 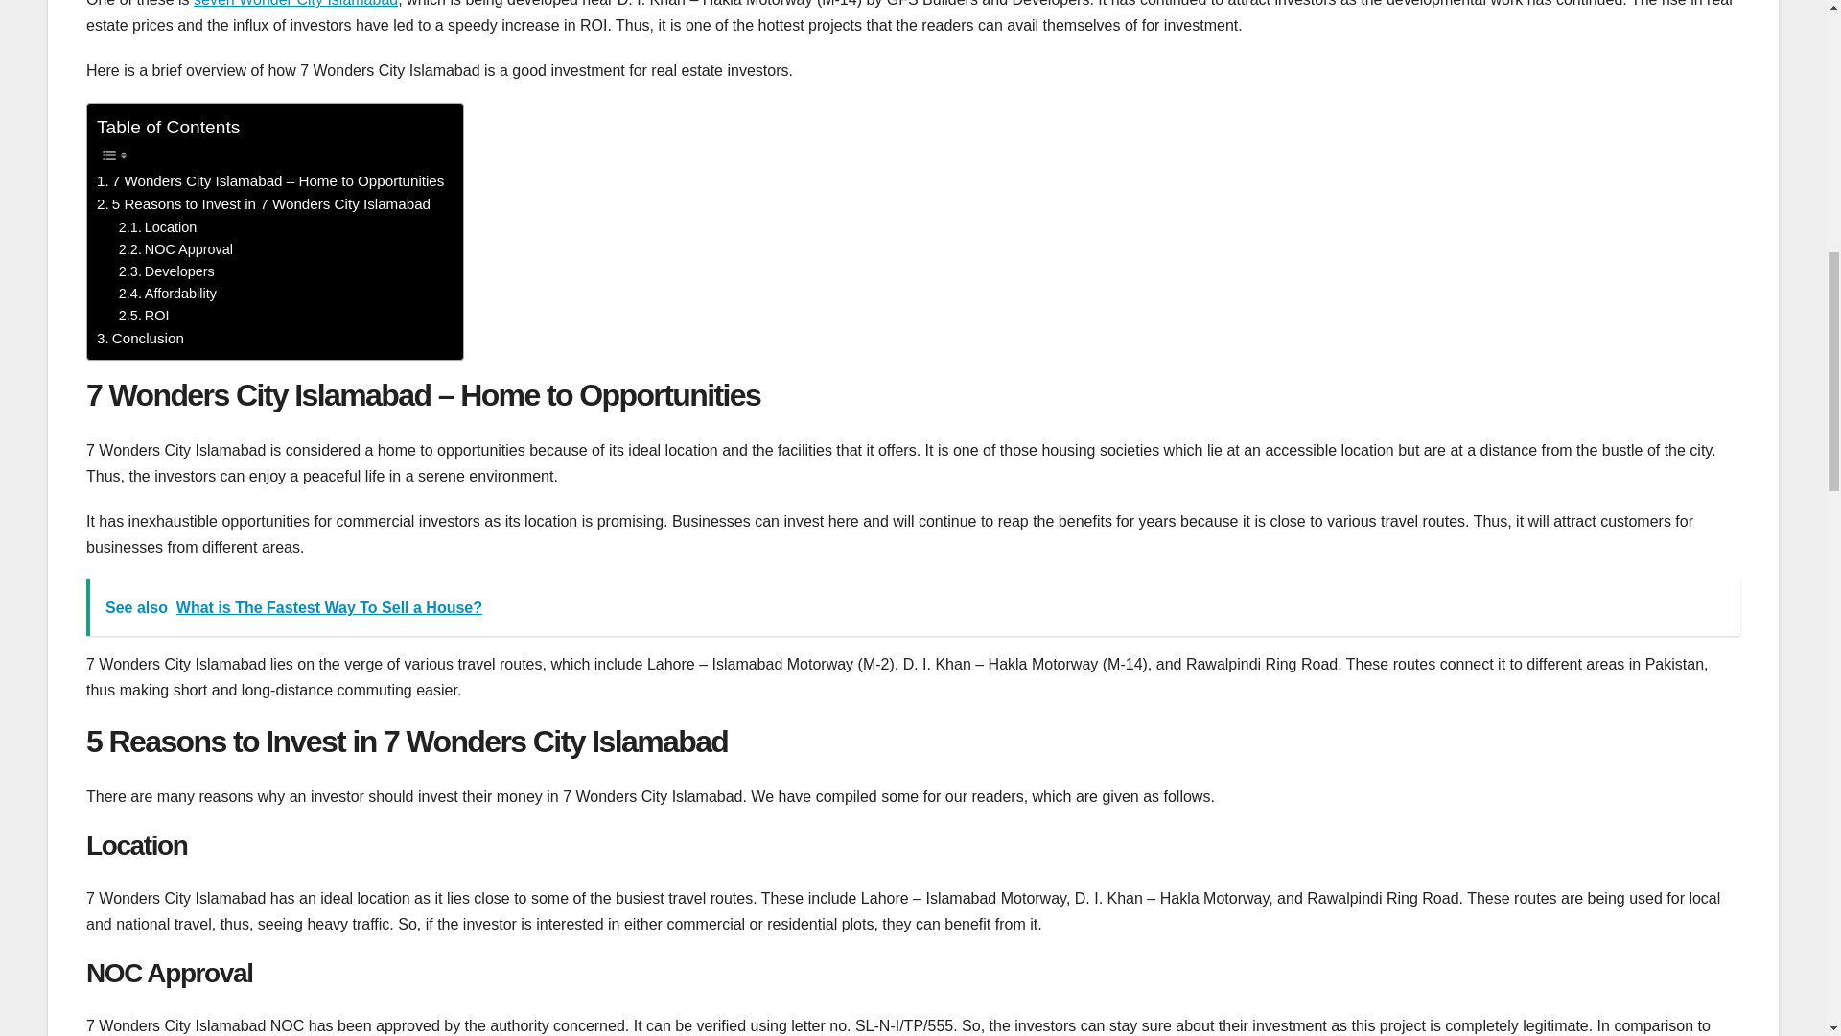 What do you see at coordinates (295, 4) in the screenshot?
I see `seven Wonder City Islamabad` at bounding box center [295, 4].